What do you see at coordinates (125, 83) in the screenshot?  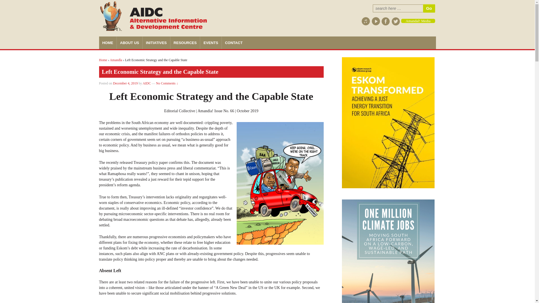 I see `Left Economic Strategy and the Capable State` at bounding box center [125, 83].